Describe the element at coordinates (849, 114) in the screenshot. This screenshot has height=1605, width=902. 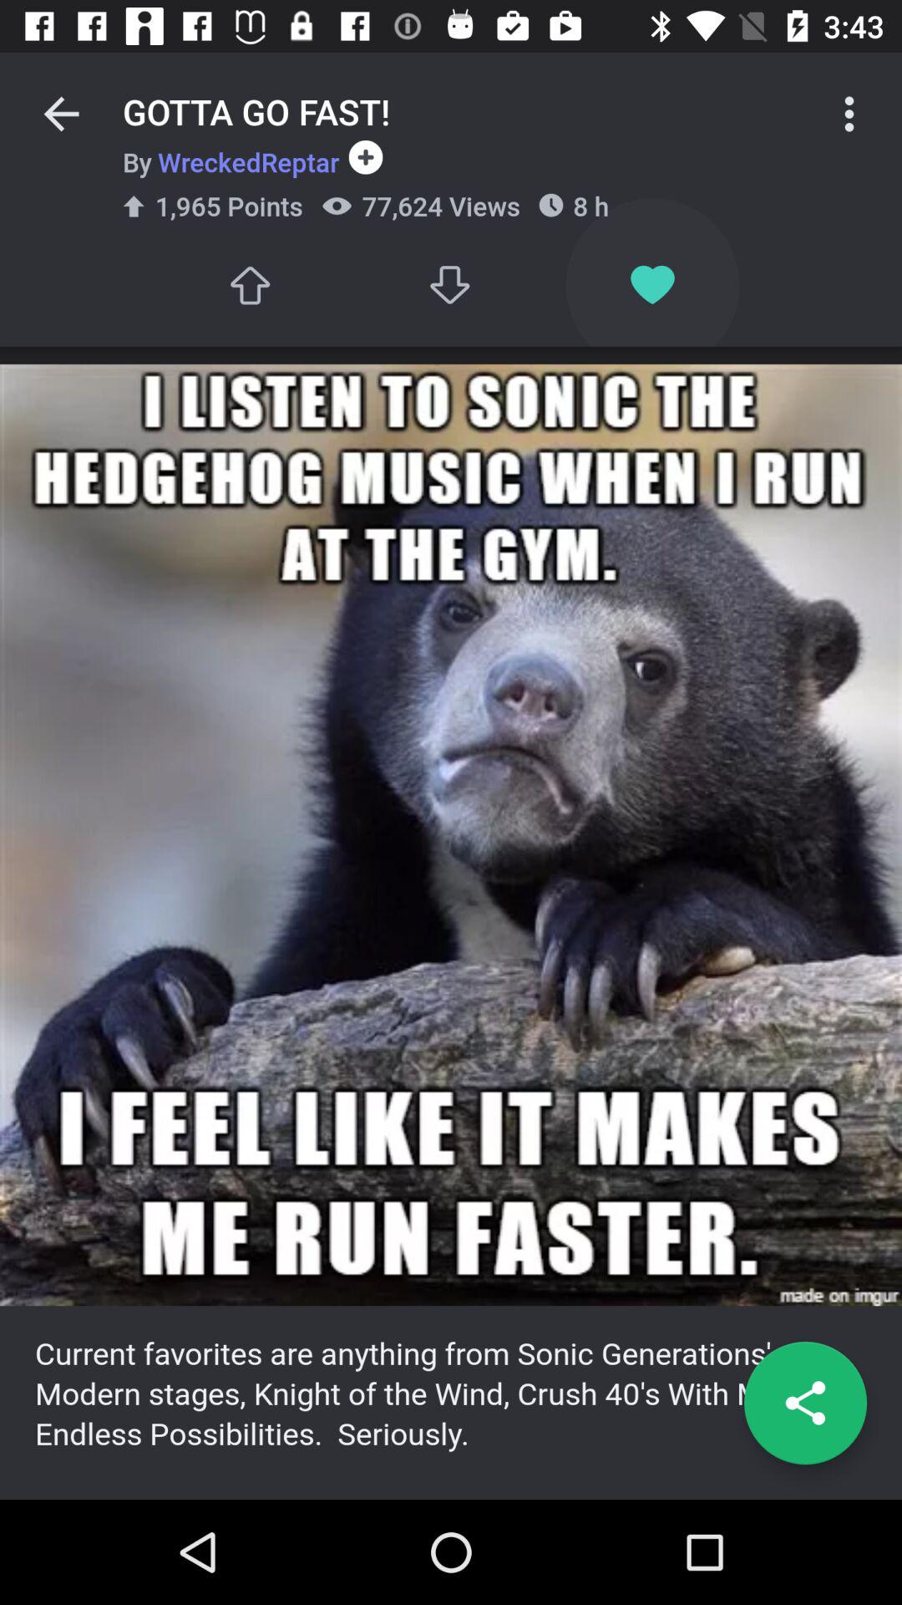
I see `press icon next to 8 h item` at that location.